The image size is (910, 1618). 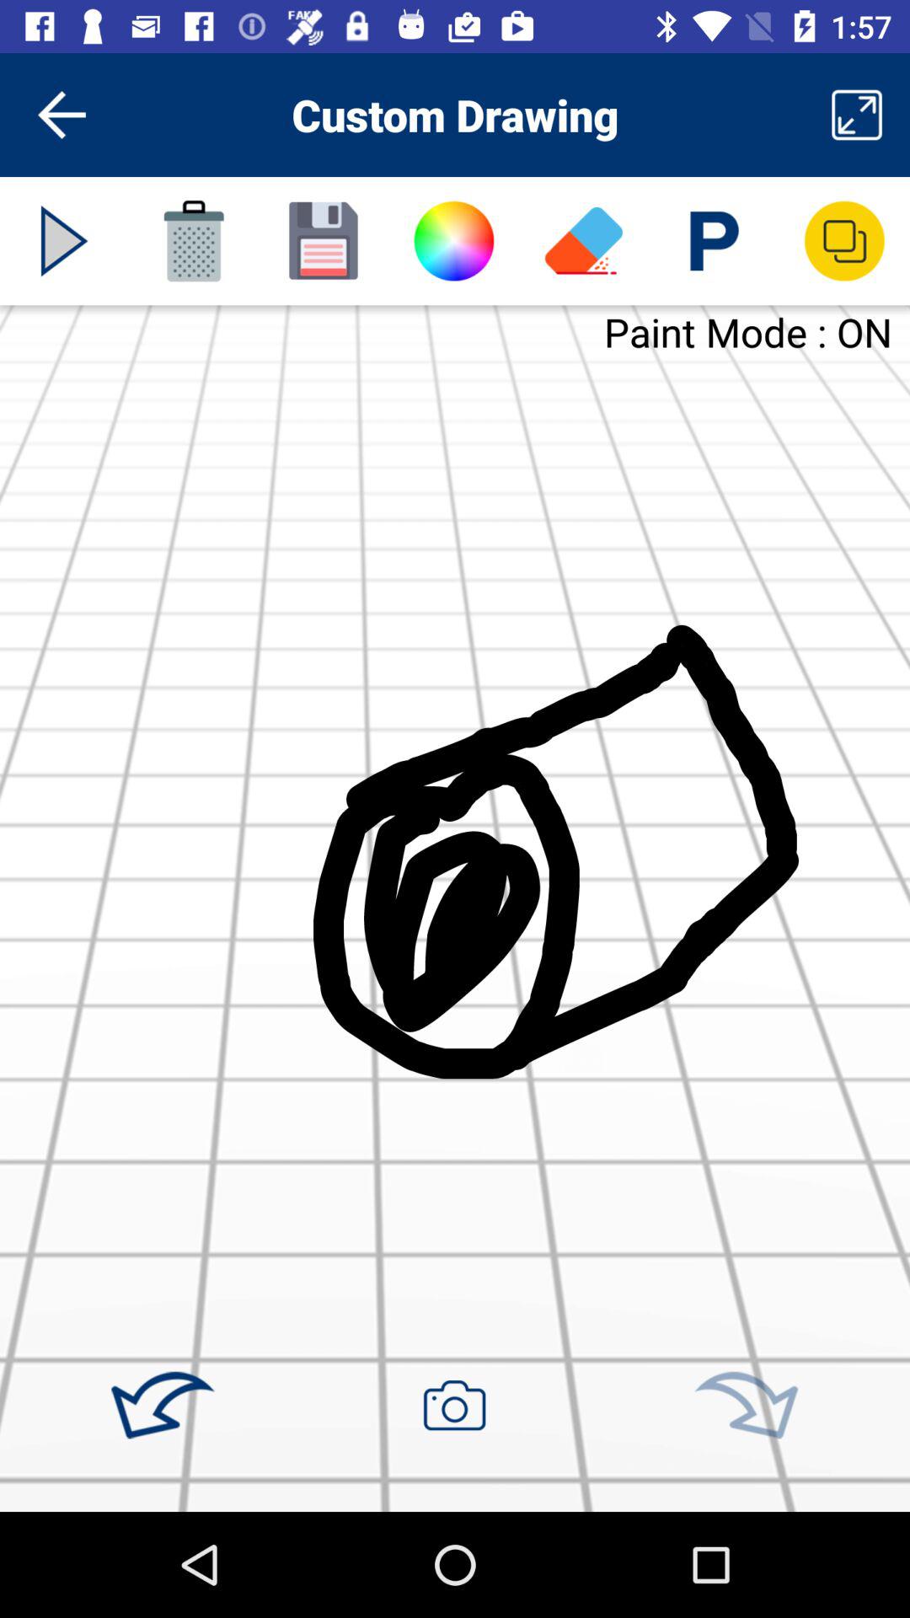 What do you see at coordinates (746, 1406) in the screenshot?
I see `rotate view` at bounding box center [746, 1406].